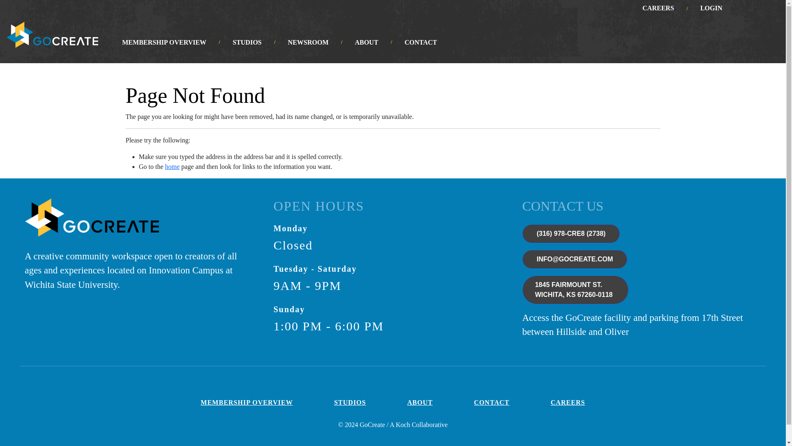  I want to click on LOGIN, so click(711, 8).